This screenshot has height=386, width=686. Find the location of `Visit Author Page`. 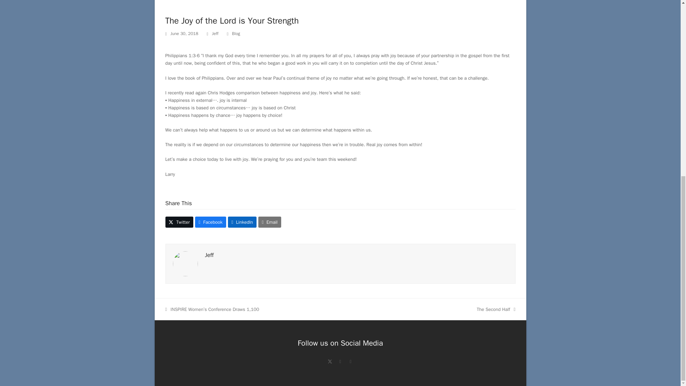

Visit Author Page is located at coordinates (185, 263).